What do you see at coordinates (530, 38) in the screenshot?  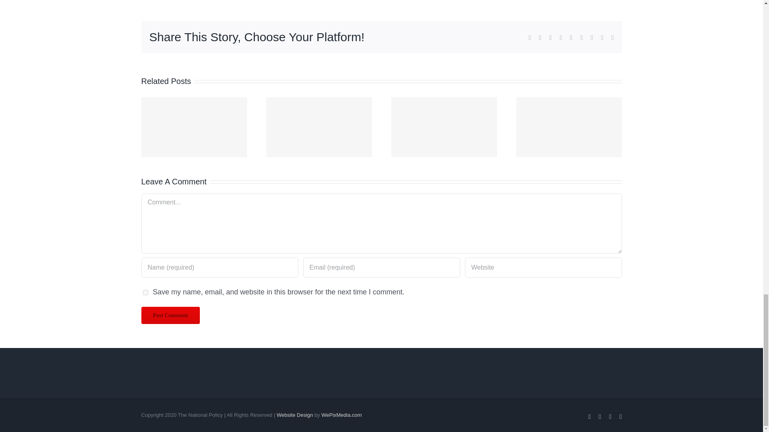 I see `facebook` at bounding box center [530, 38].